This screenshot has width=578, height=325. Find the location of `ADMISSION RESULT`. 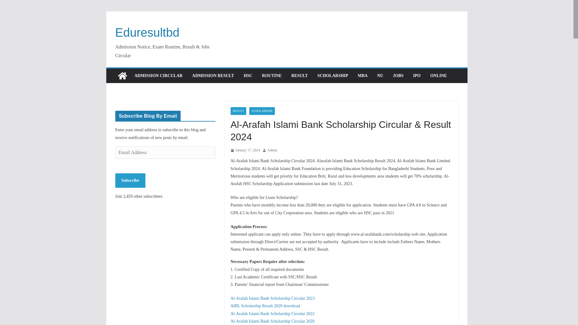

ADMISSION RESULT is located at coordinates (213, 76).